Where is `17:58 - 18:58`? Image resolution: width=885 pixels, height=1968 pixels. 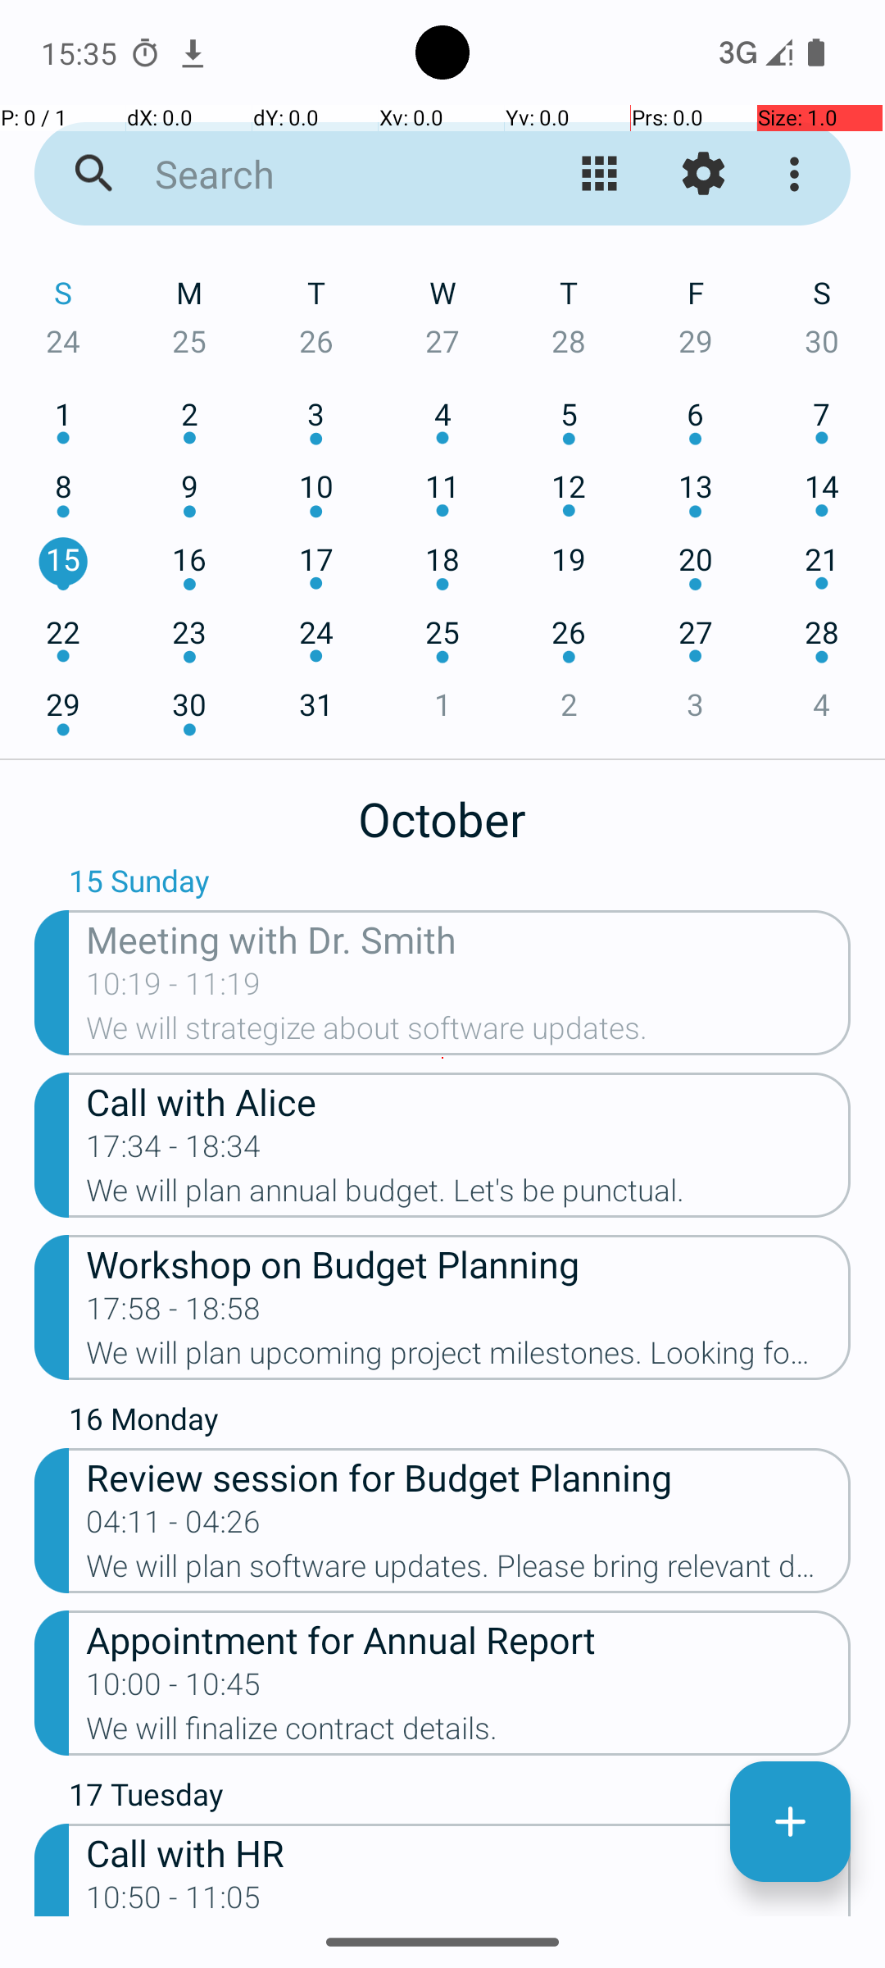
17:58 - 18:58 is located at coordinates (174, 1314).